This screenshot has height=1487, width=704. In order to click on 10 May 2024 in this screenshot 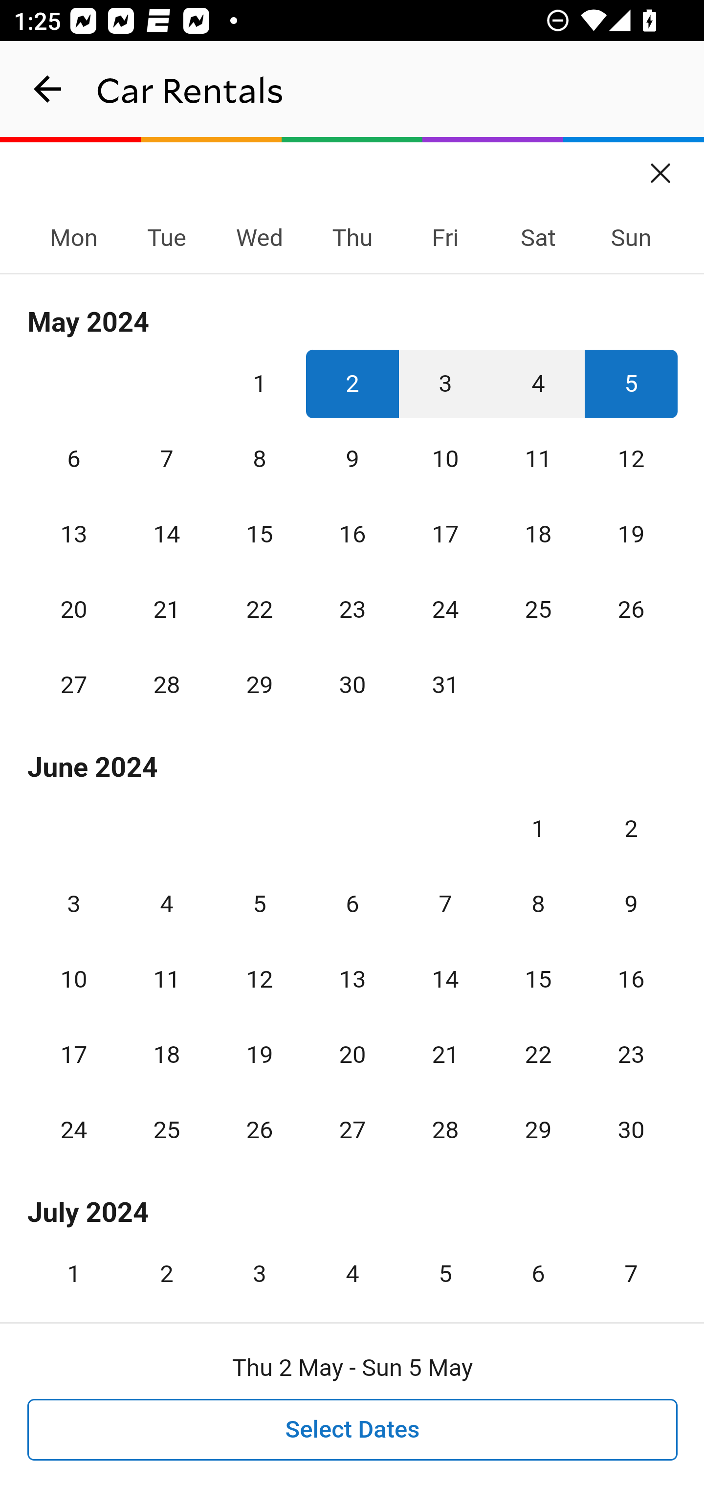, I will do `click(445, 459)`.